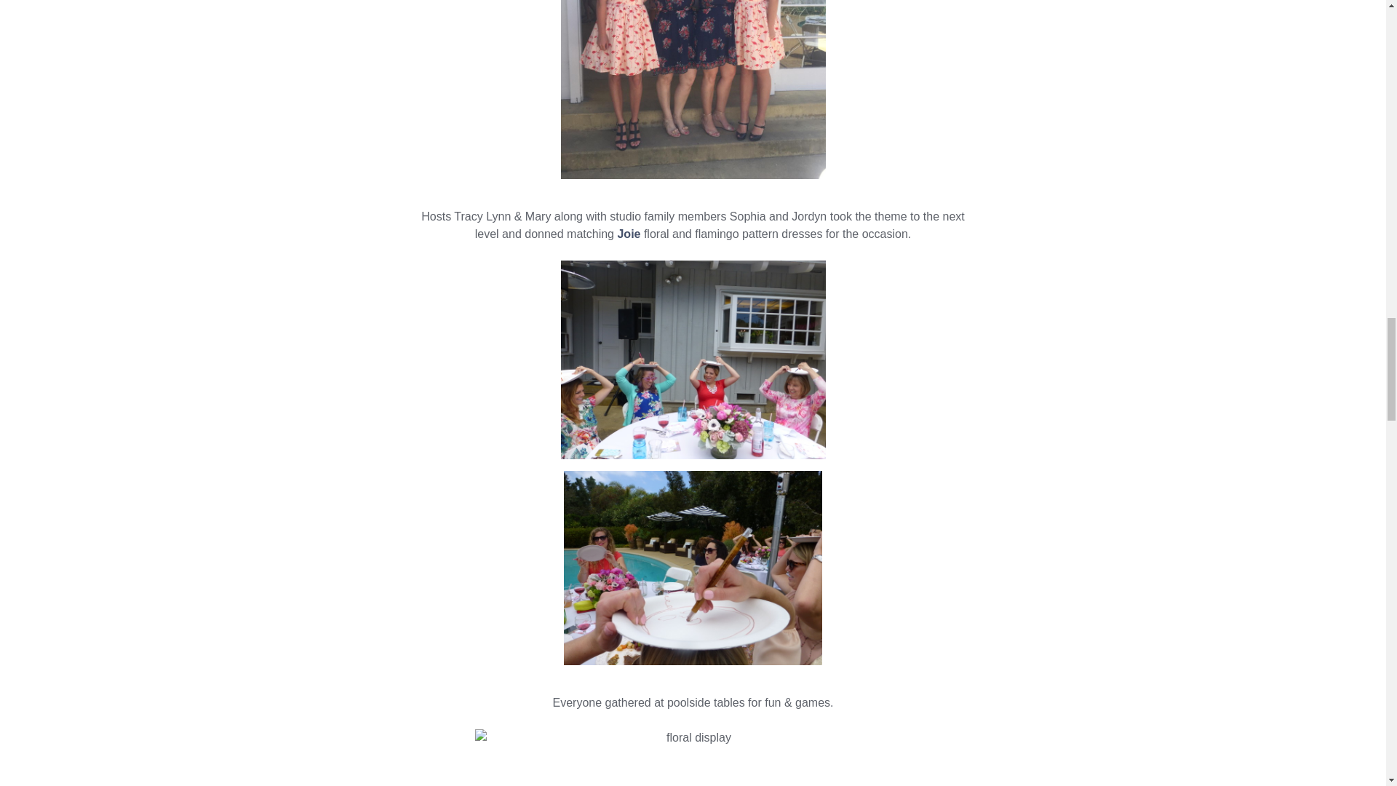 The height and width of the screenshot is (786, 1397). What do you see at coordinates (629, 234) in the screenshot?
I see `Joie` at bounding box center [629, 234].